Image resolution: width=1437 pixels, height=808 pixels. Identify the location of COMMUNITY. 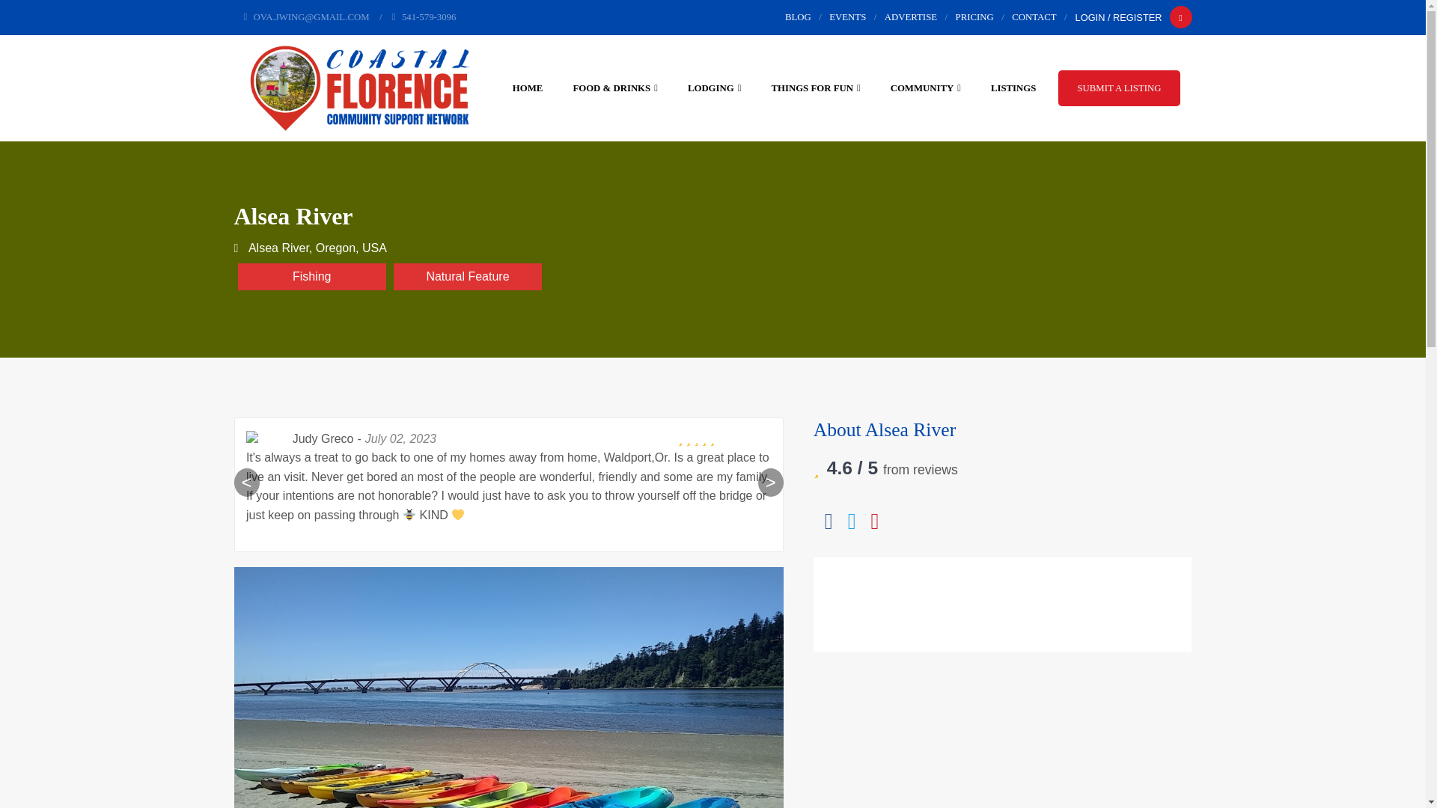
(926, 88).